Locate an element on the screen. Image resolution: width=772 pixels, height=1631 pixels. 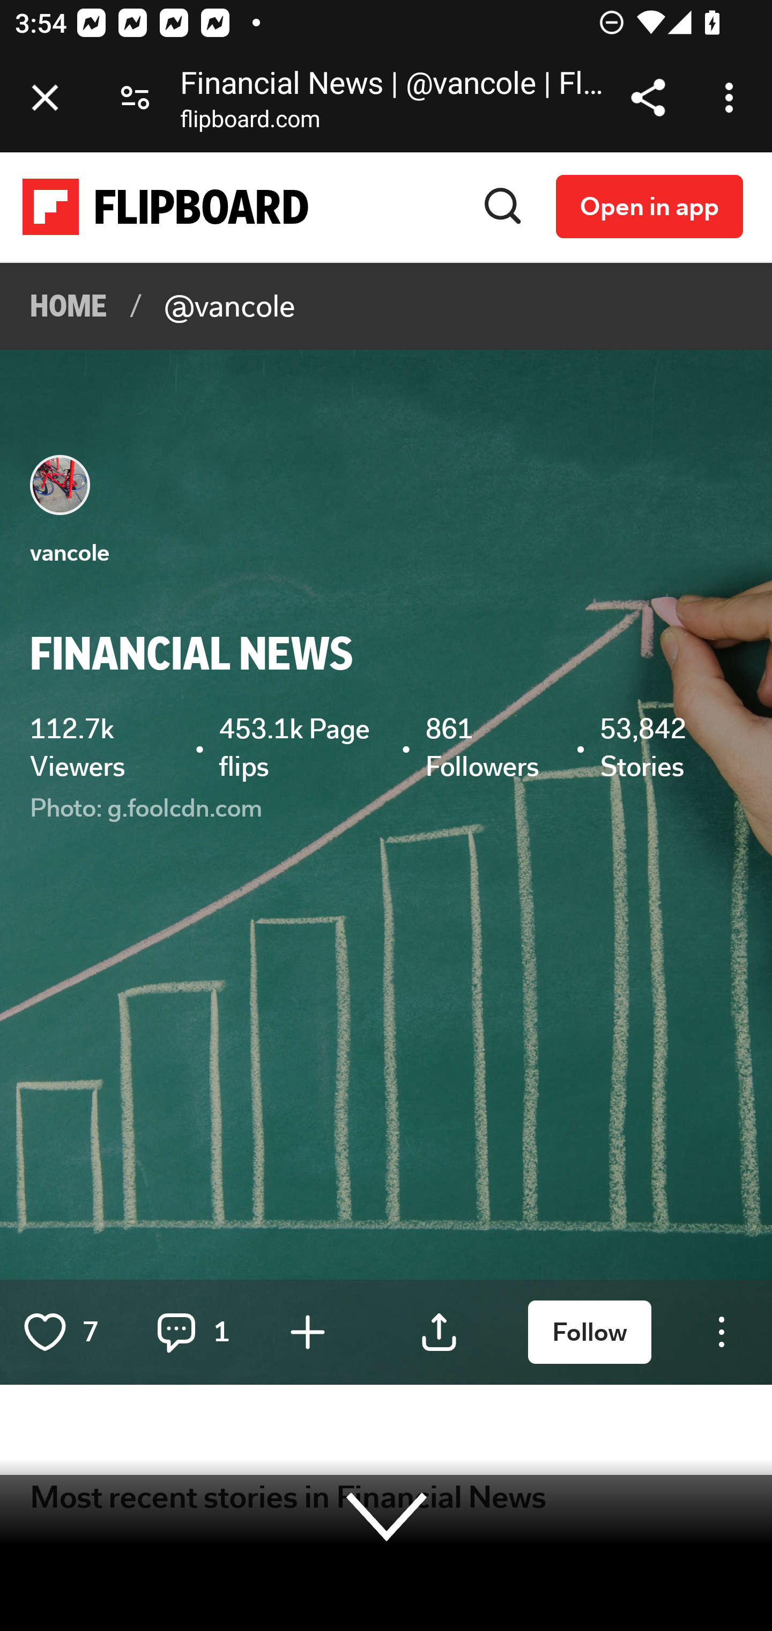
HOME is located at coordinates (70, 307).